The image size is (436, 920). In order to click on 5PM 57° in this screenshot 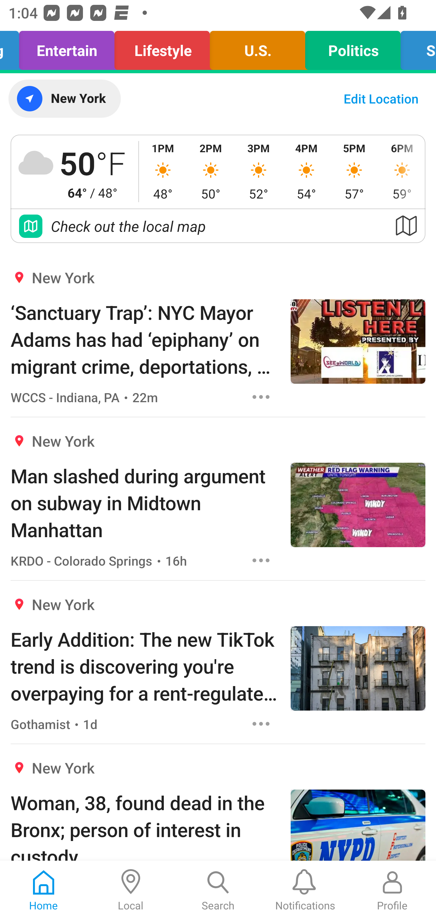, I will do `click(354, 171)`.